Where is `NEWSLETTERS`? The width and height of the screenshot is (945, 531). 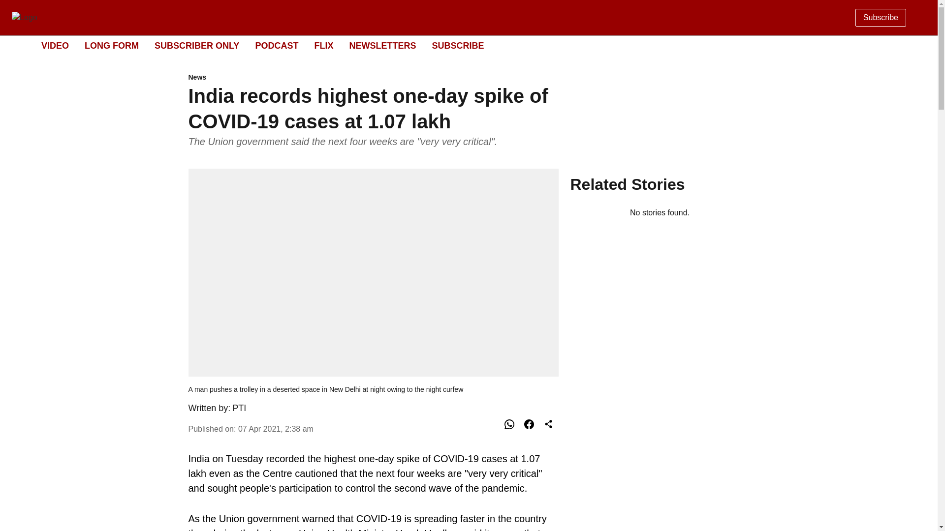
NEWSLETTERS is located at coordinates (382, 45).